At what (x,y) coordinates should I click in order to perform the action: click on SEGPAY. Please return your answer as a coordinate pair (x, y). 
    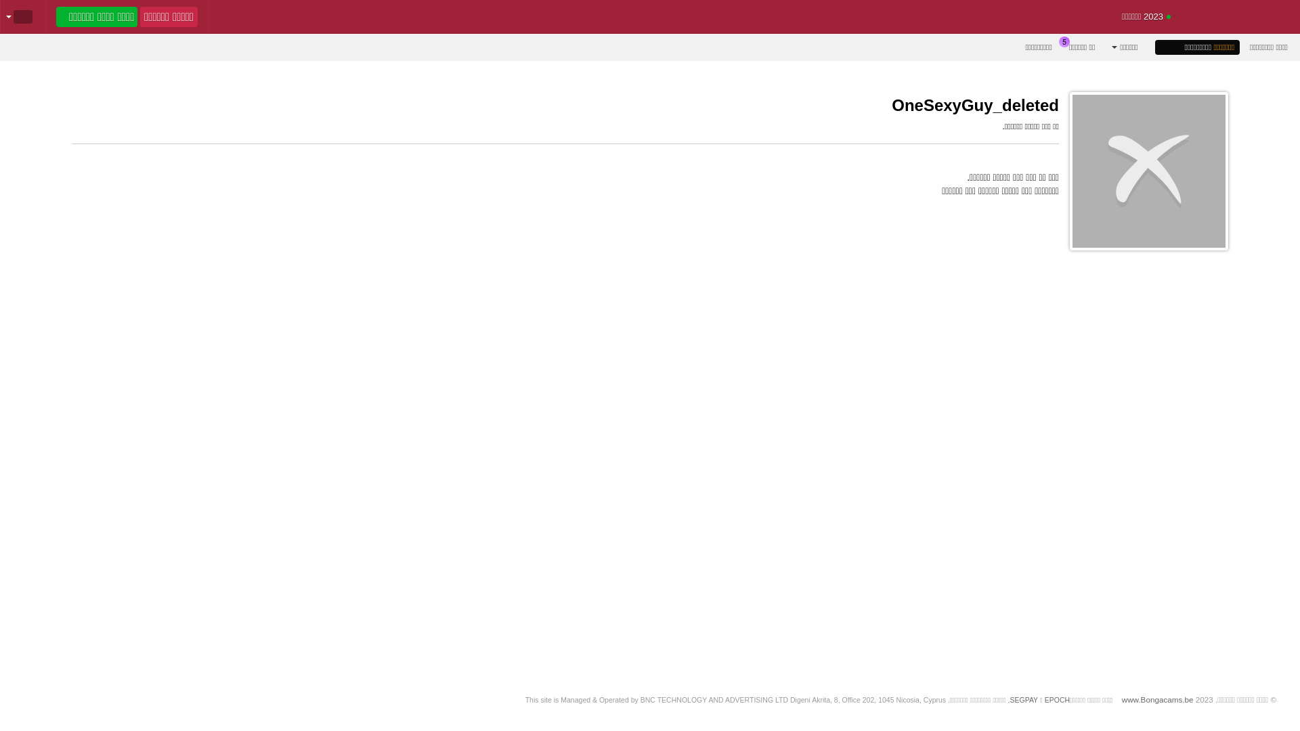
    Looking at the image, I should click on (1024, 700).